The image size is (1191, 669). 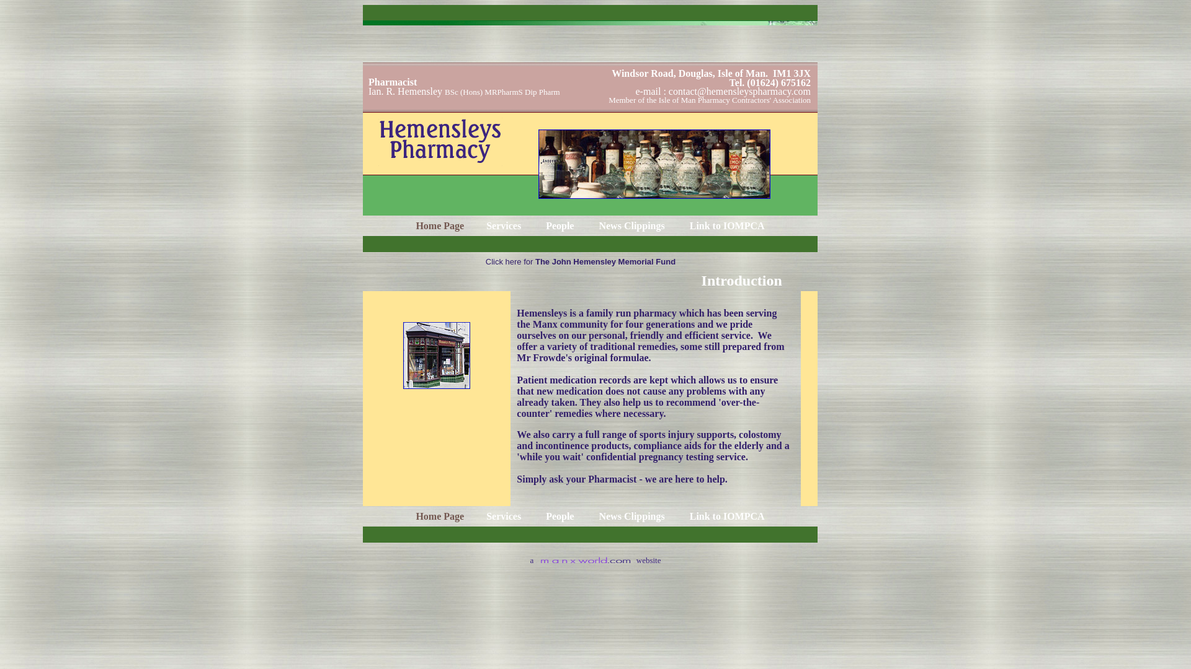 I want to click on Link to IOMPCA, so click(x=727, y=515).